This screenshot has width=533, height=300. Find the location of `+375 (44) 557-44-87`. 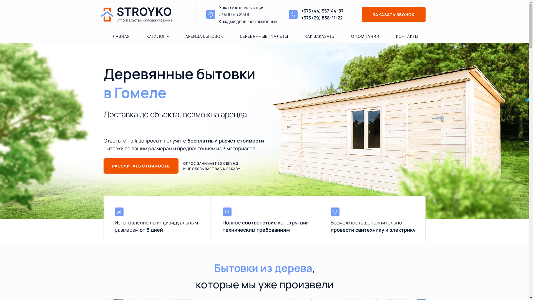

+375 (44) 557-44-87 is located at coordinates (322, 11).